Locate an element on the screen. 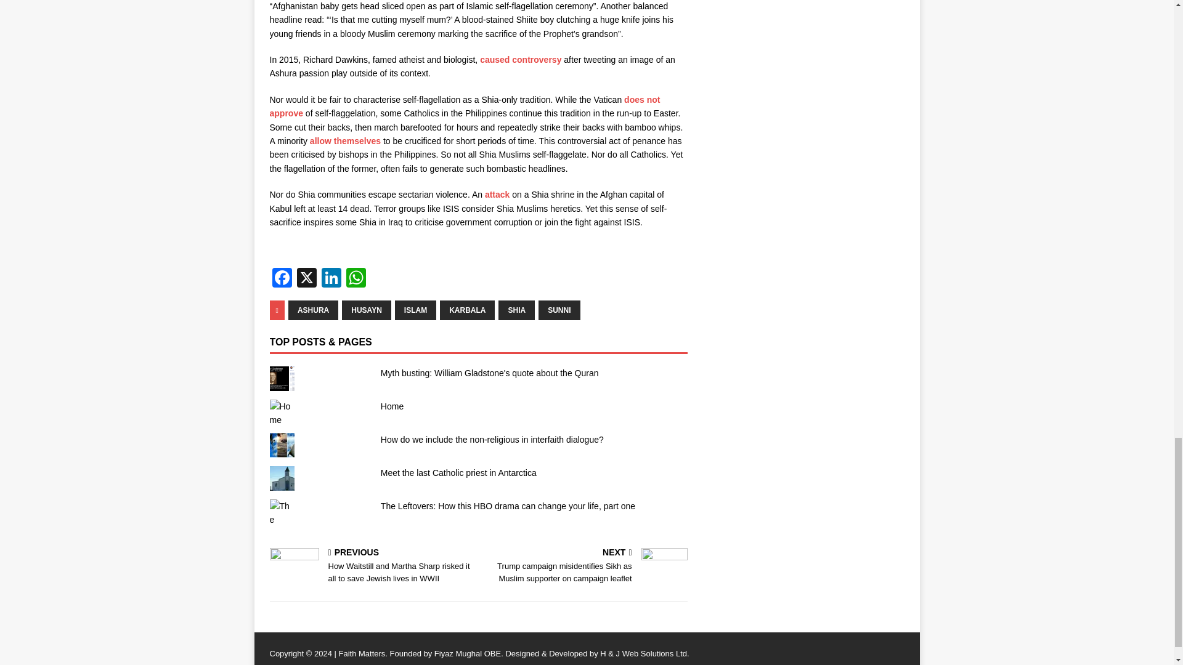 This screenshot has height=665, width=1183. Home is located at coordinates (392, 406).